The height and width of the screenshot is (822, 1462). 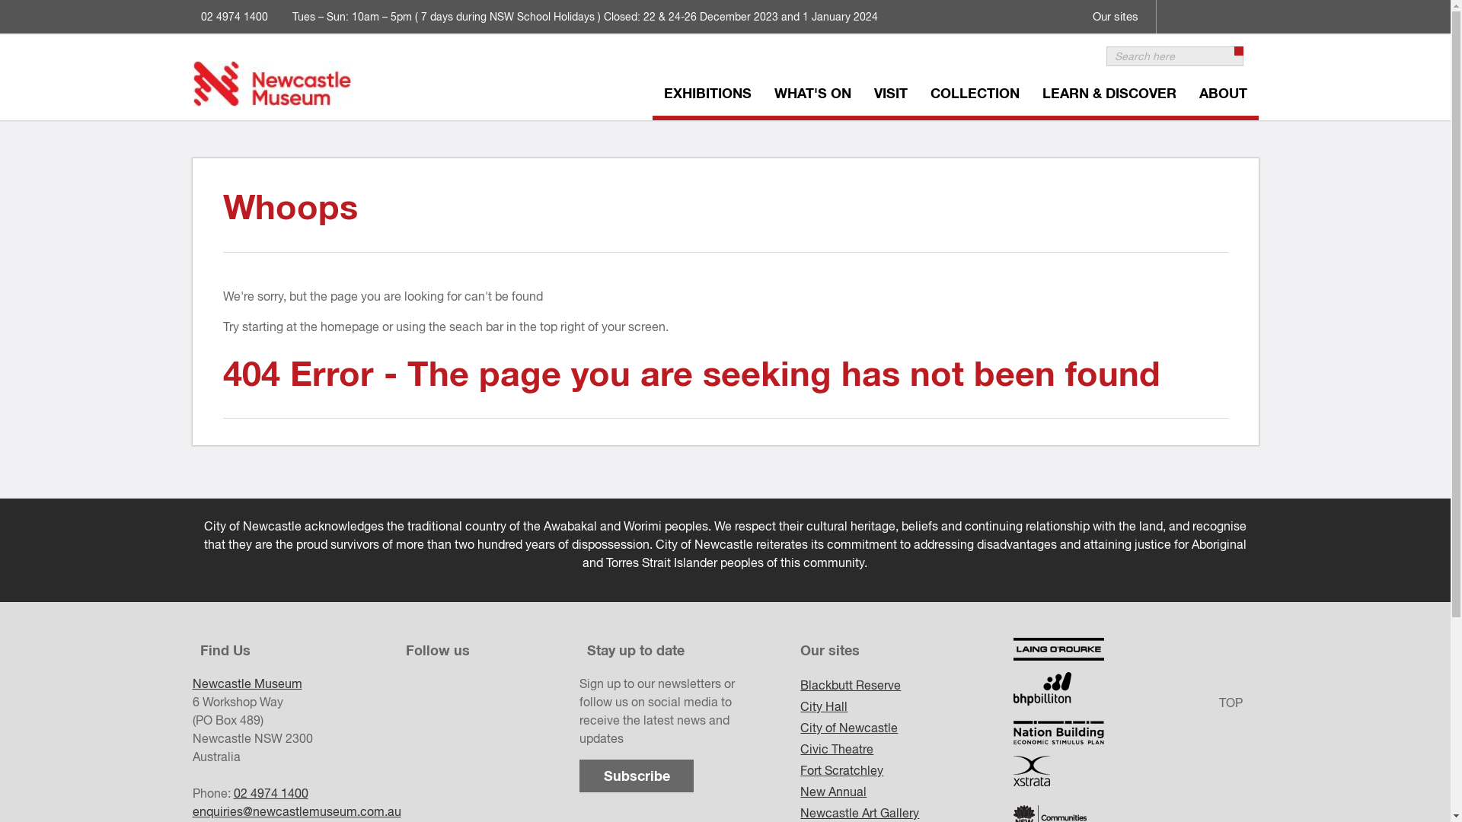 I want to click on Fort Scratchley, so click(x=907, y=770).